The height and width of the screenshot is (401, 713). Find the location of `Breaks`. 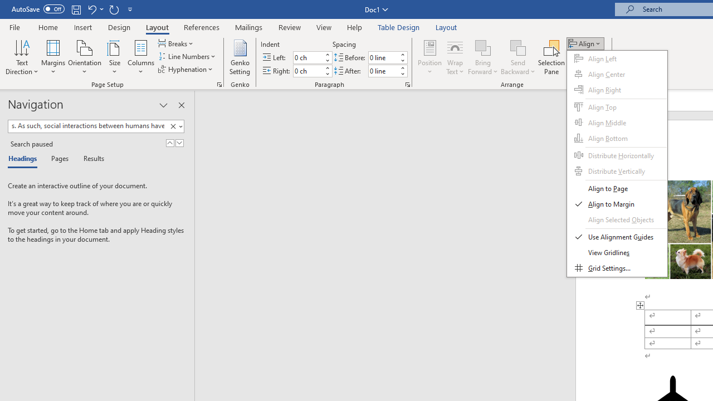

Breaks is located at coordinates (177, 43).